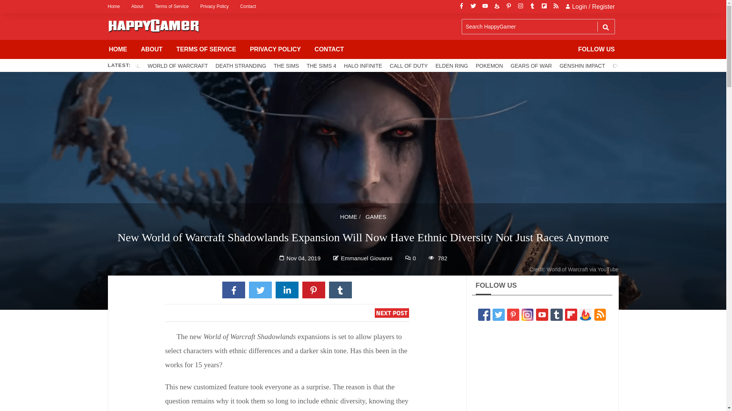 The height and width of the screenshot is (411, 732). What do you see at coordinates (596, 49) in the screenshot?
I see `FOLLOW US` at bounding box center [596, 49].